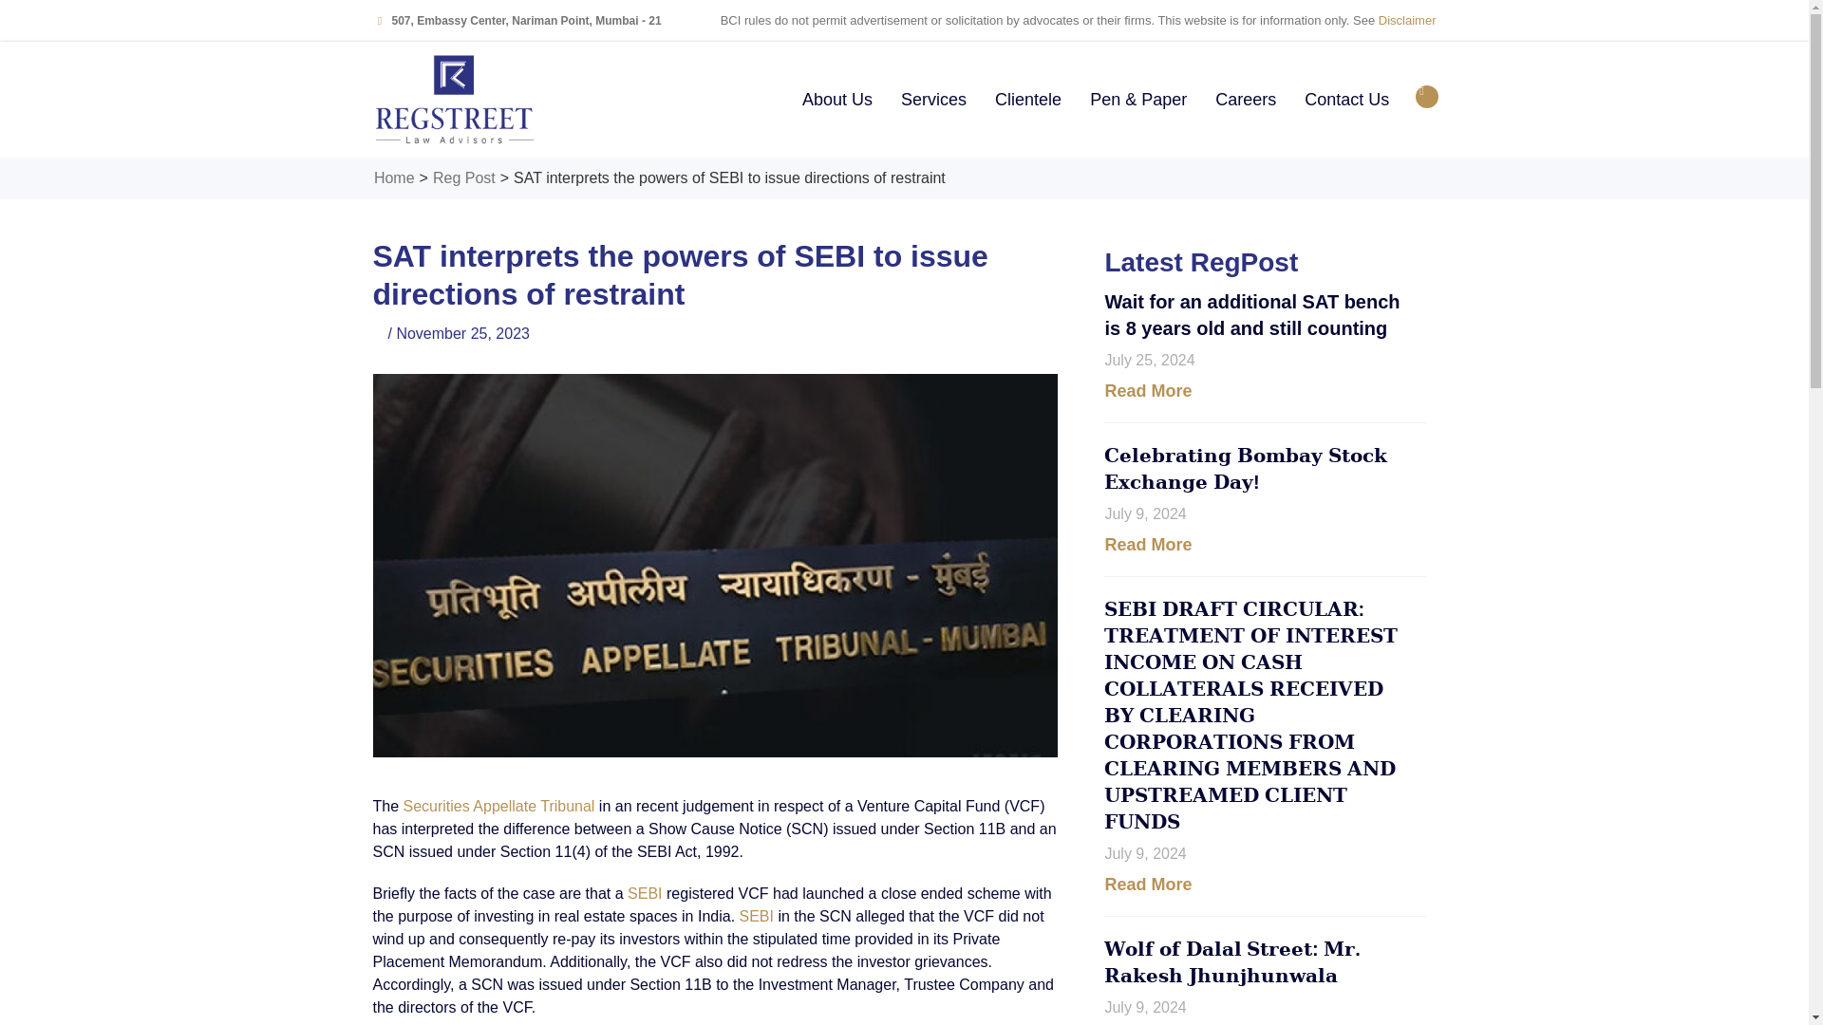  I want to click on Contact Us, so click(1346, 100).